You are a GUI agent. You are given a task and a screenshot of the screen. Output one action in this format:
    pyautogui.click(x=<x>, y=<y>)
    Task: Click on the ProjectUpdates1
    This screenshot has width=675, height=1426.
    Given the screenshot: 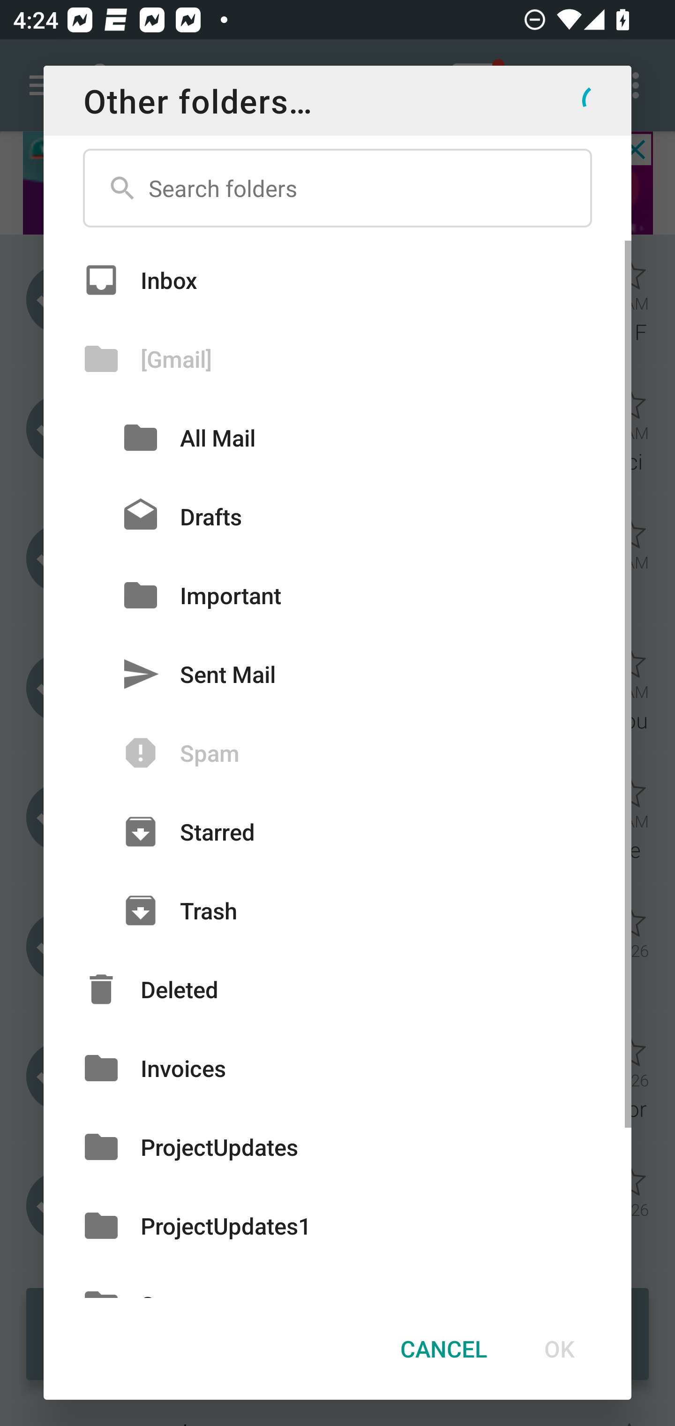 What is the action you would take?
    pyautogui.click(x=337, y=1225)
    